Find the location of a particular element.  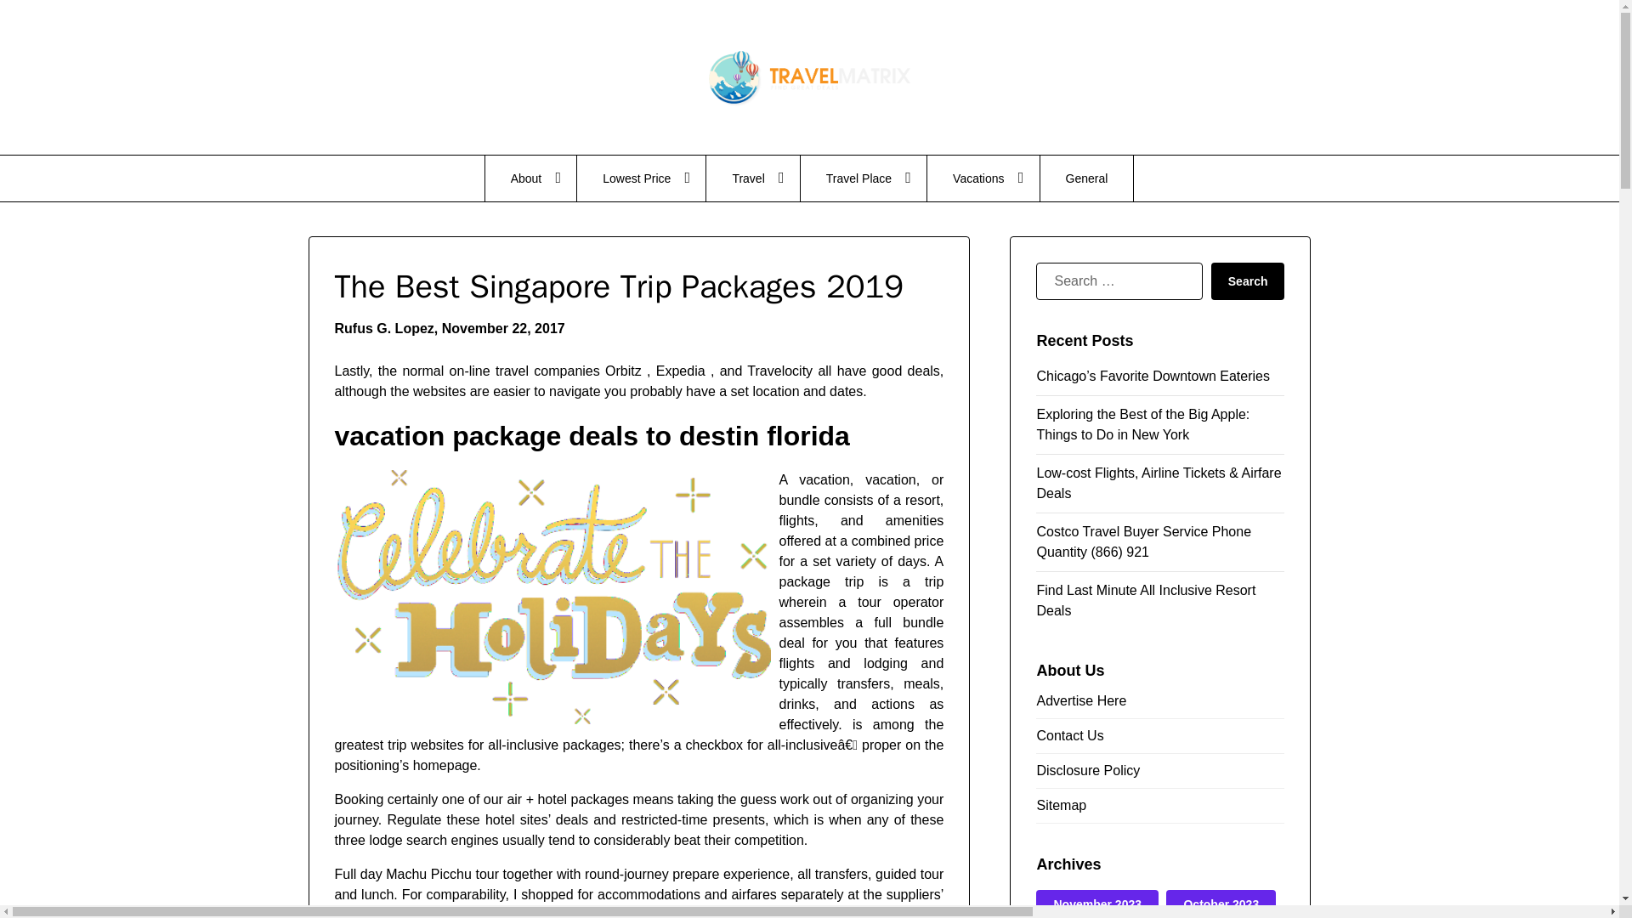

Travel Place is located at coordinates (864, 178).